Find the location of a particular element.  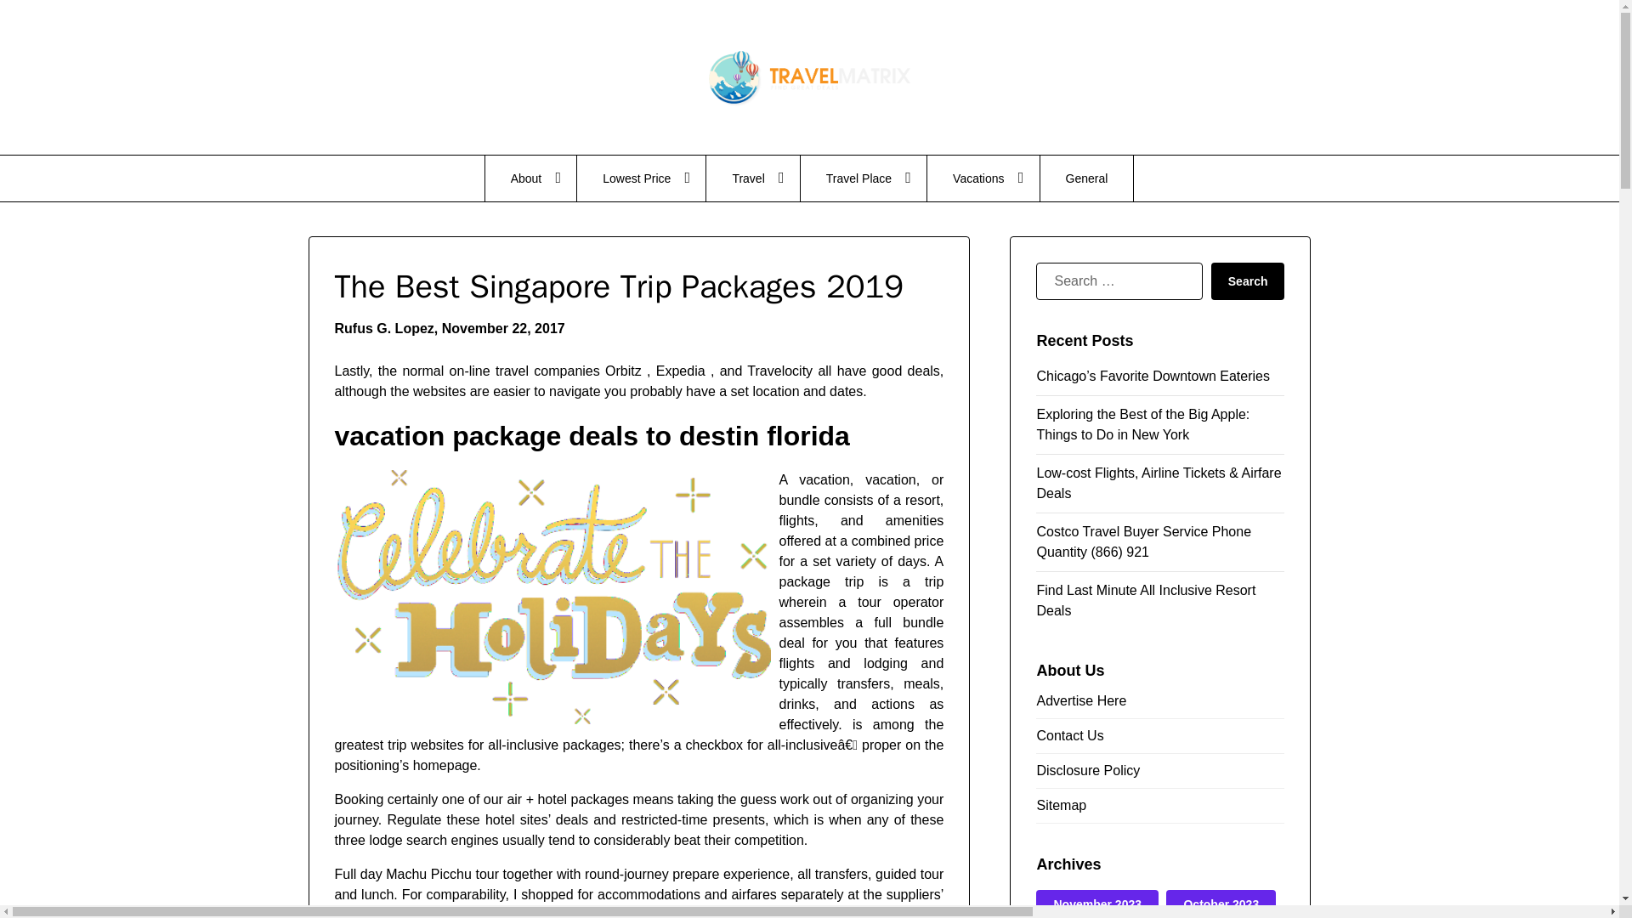

Travel Place is located at coordinates (864, 178).